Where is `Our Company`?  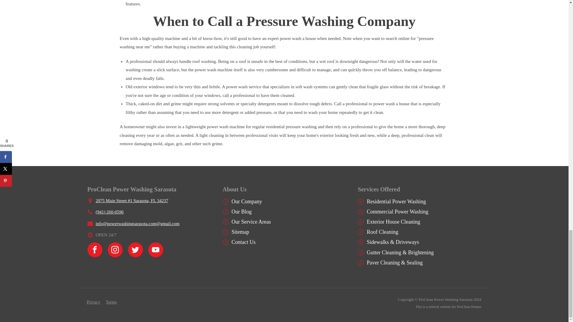
Our Company is located at coordinates (247, 202).